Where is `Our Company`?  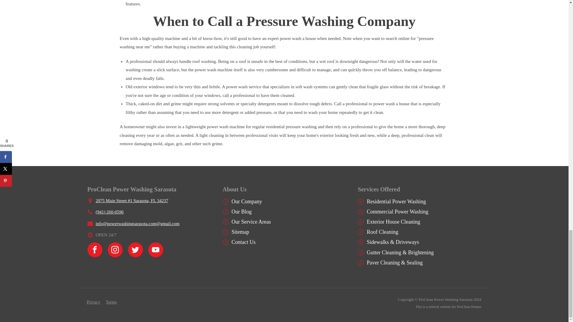
Our Company is located at coordinates (247, 202).